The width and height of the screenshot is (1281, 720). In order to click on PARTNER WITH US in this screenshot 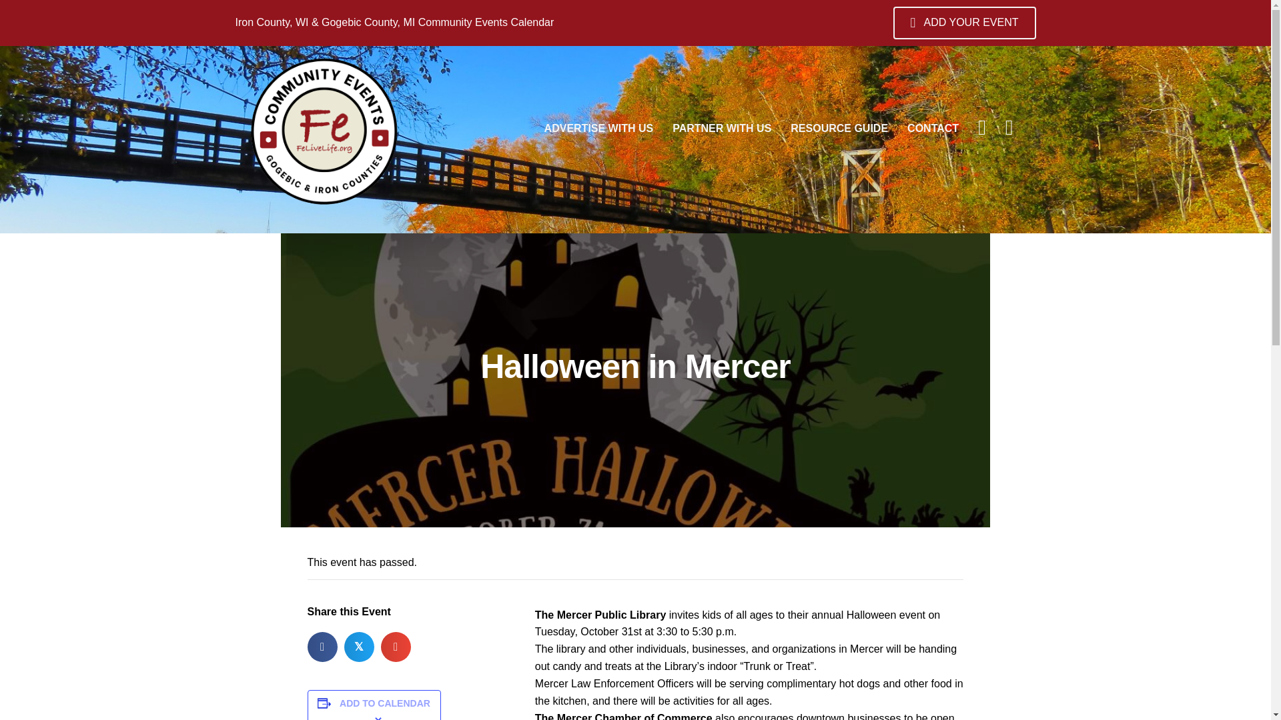, I will do `click(722, 129)`.